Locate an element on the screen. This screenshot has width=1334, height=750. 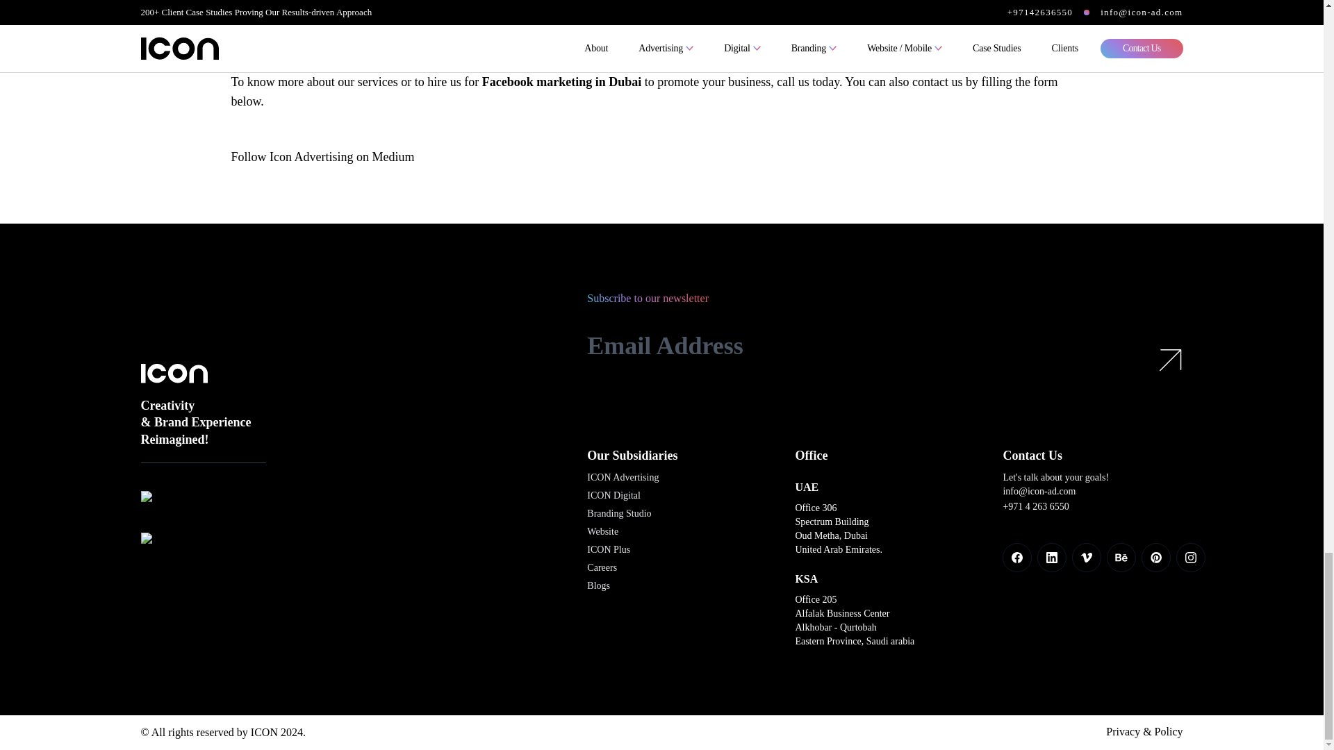
ICON Advertising is located at coordinates (623, 478).